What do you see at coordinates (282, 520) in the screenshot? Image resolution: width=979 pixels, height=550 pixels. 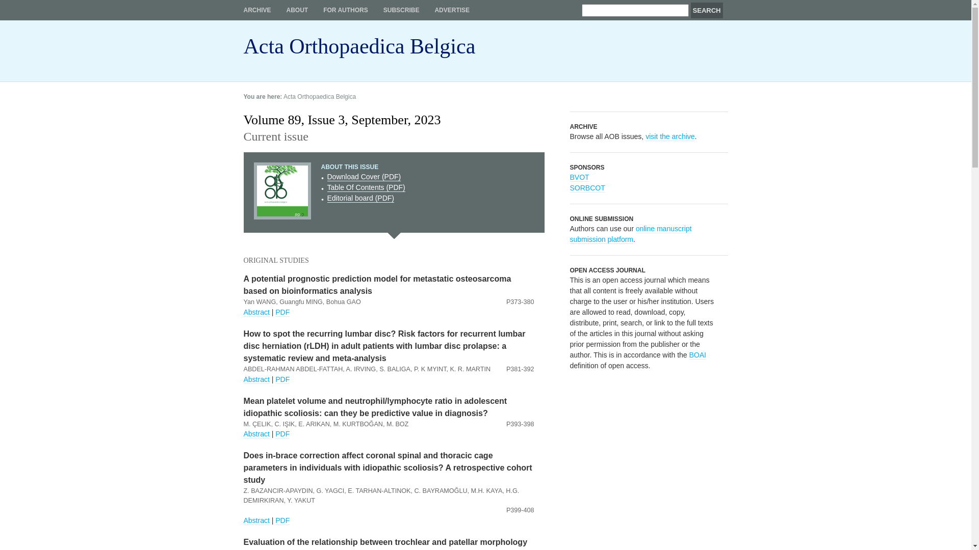 I see `PDF` at bounding box center [282, 520].